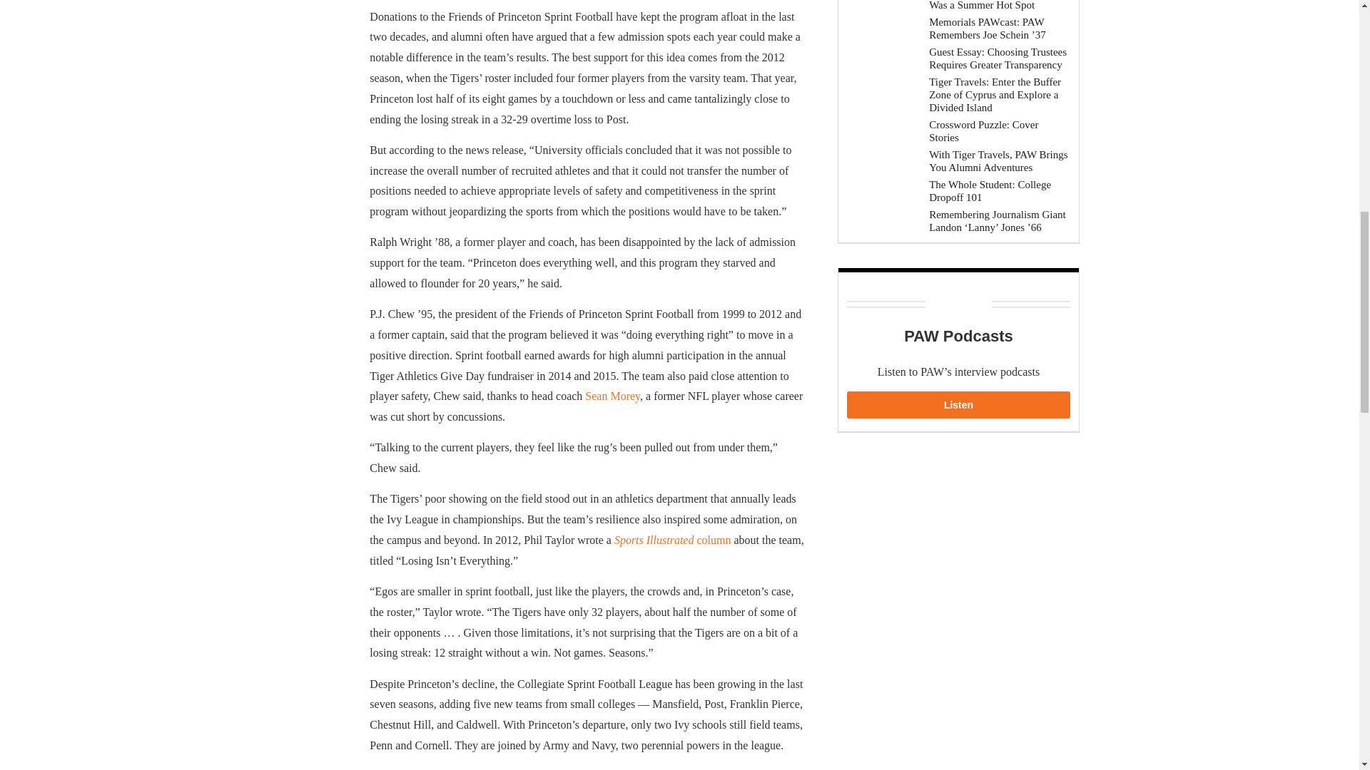 The image size is (1370, 770). What do you see at coordinates (713, 540) in the screenshot?
I see `column` at bounding box center [713, 540].